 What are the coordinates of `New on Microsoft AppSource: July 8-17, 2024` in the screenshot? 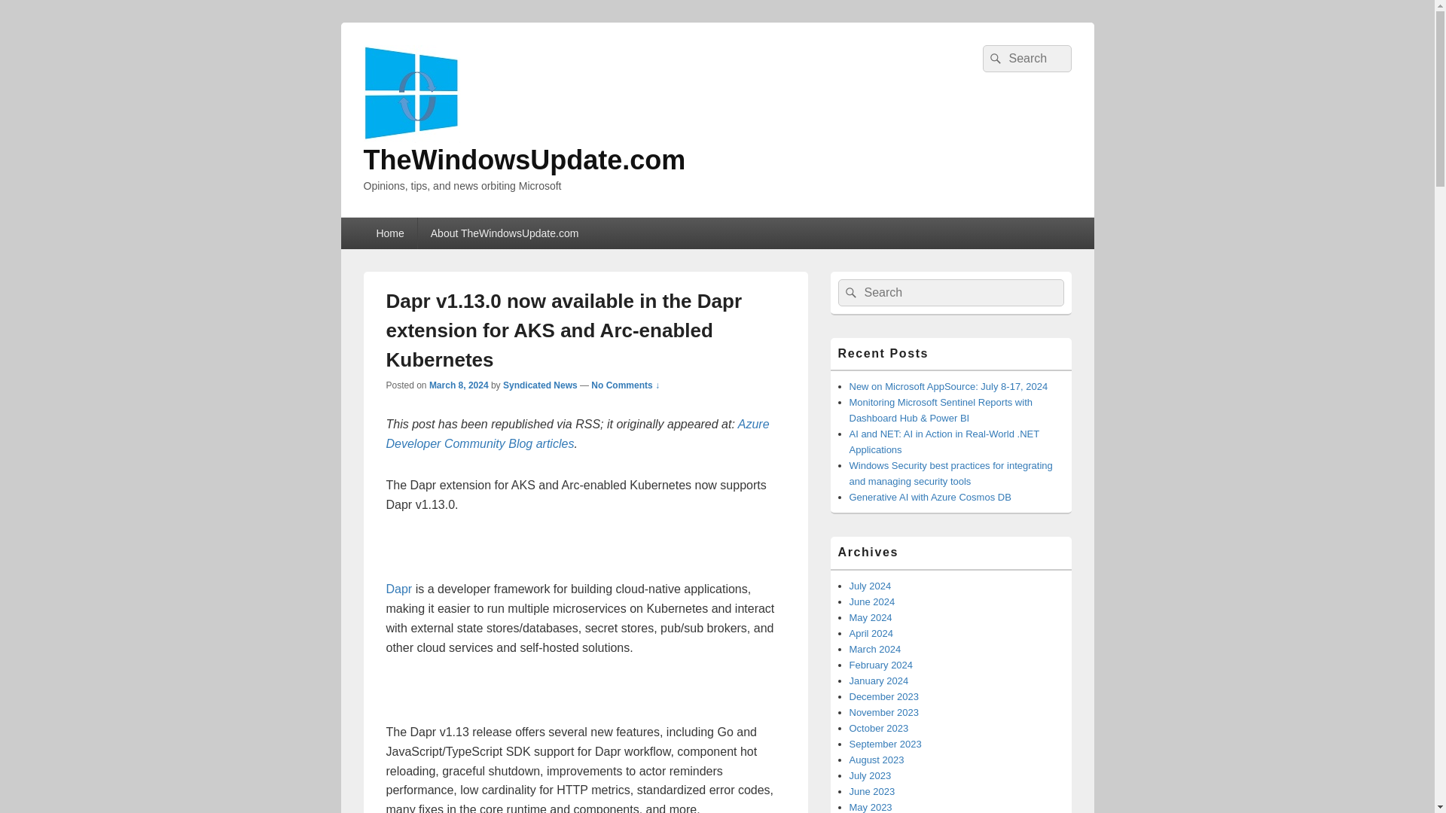 It's located at (949, 386).